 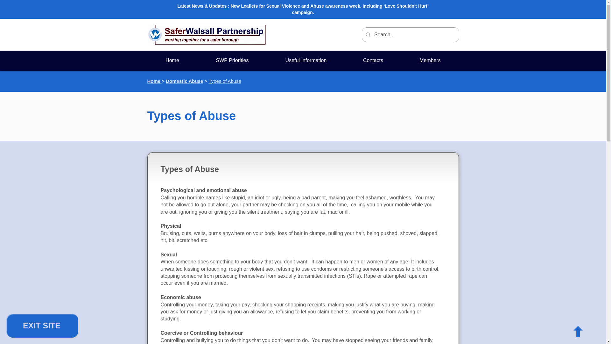 I want to click on image003.jpg, so click(x=207, y=34).